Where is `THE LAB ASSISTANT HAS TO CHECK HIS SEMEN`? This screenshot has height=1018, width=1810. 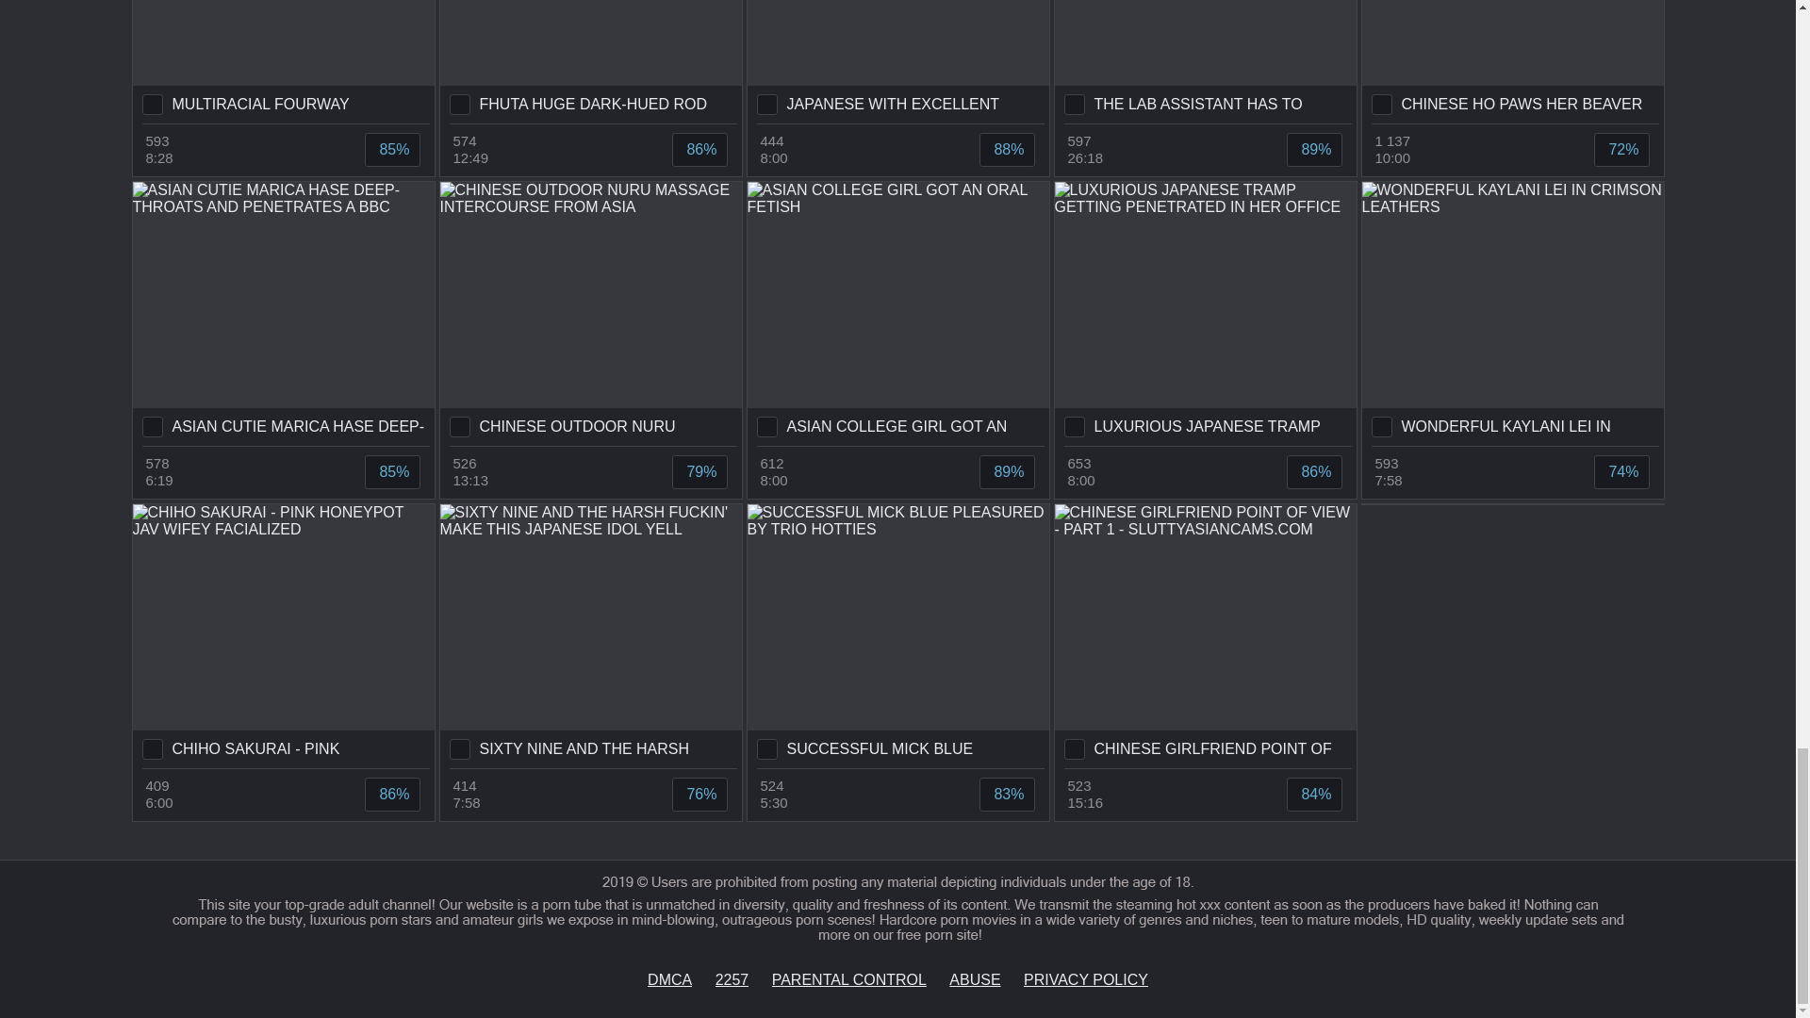 THE LAB ASSISTANT HAS TO CHECK HIS SEMEN is located at coordinates (1205, 61).